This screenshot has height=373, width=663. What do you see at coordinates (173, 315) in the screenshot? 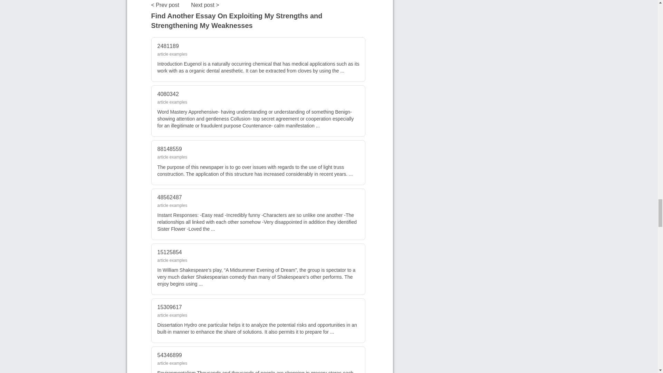
I see `article examples` at bounding box center [173, 315].